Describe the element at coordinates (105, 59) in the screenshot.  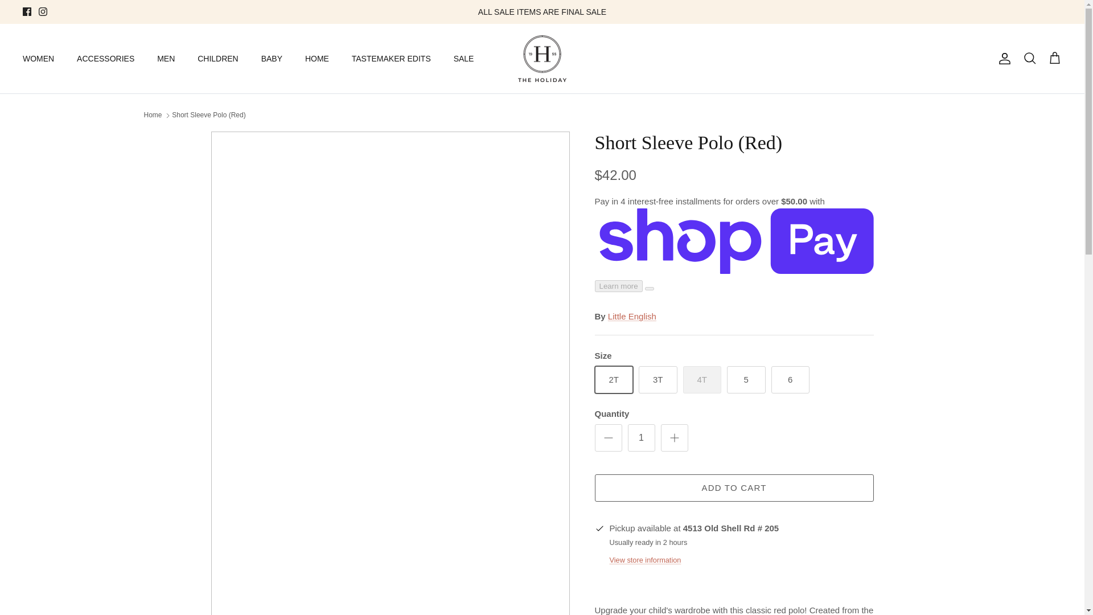
I see `ACCESSORIES` at that location.